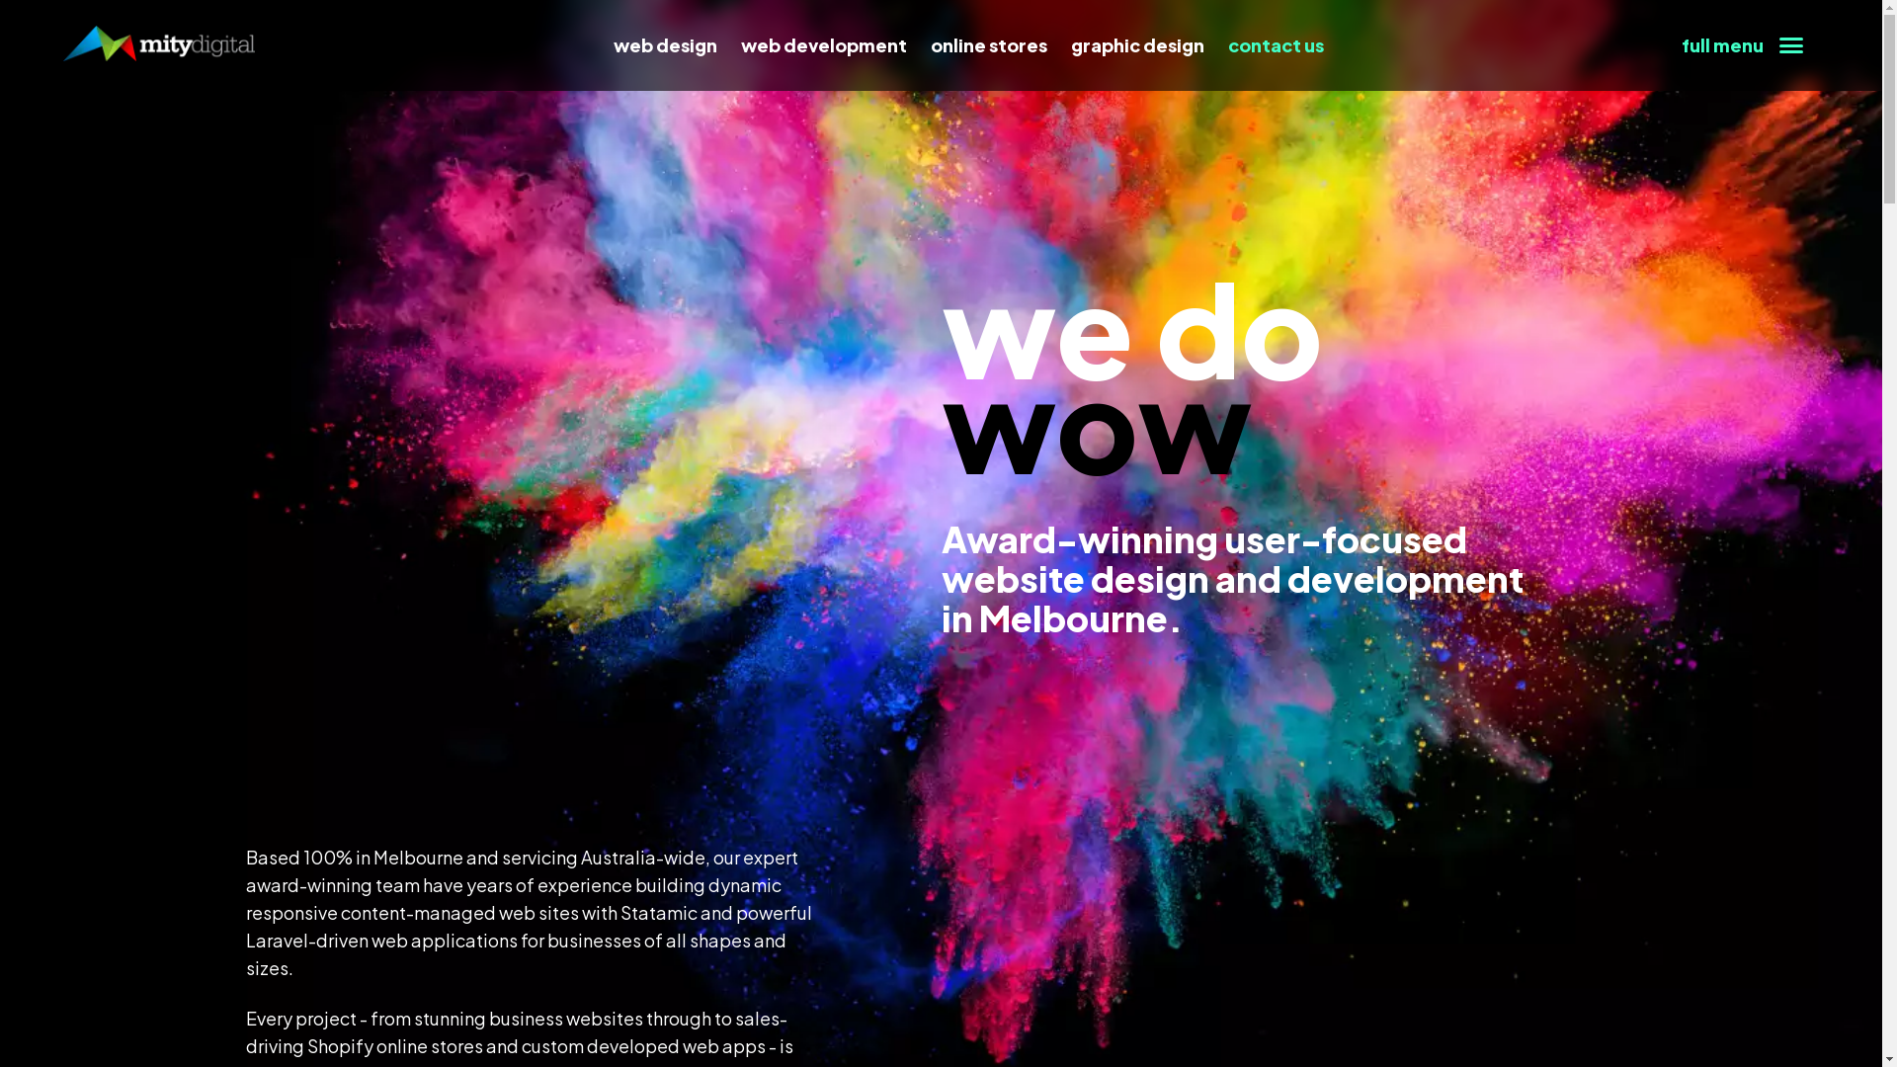 The width and height of the screenshot is (1897, 1067). What do you see at coordinates (1138, 45) in the screenshot?
I see `graphic design` at bounding box center [1138, 45].